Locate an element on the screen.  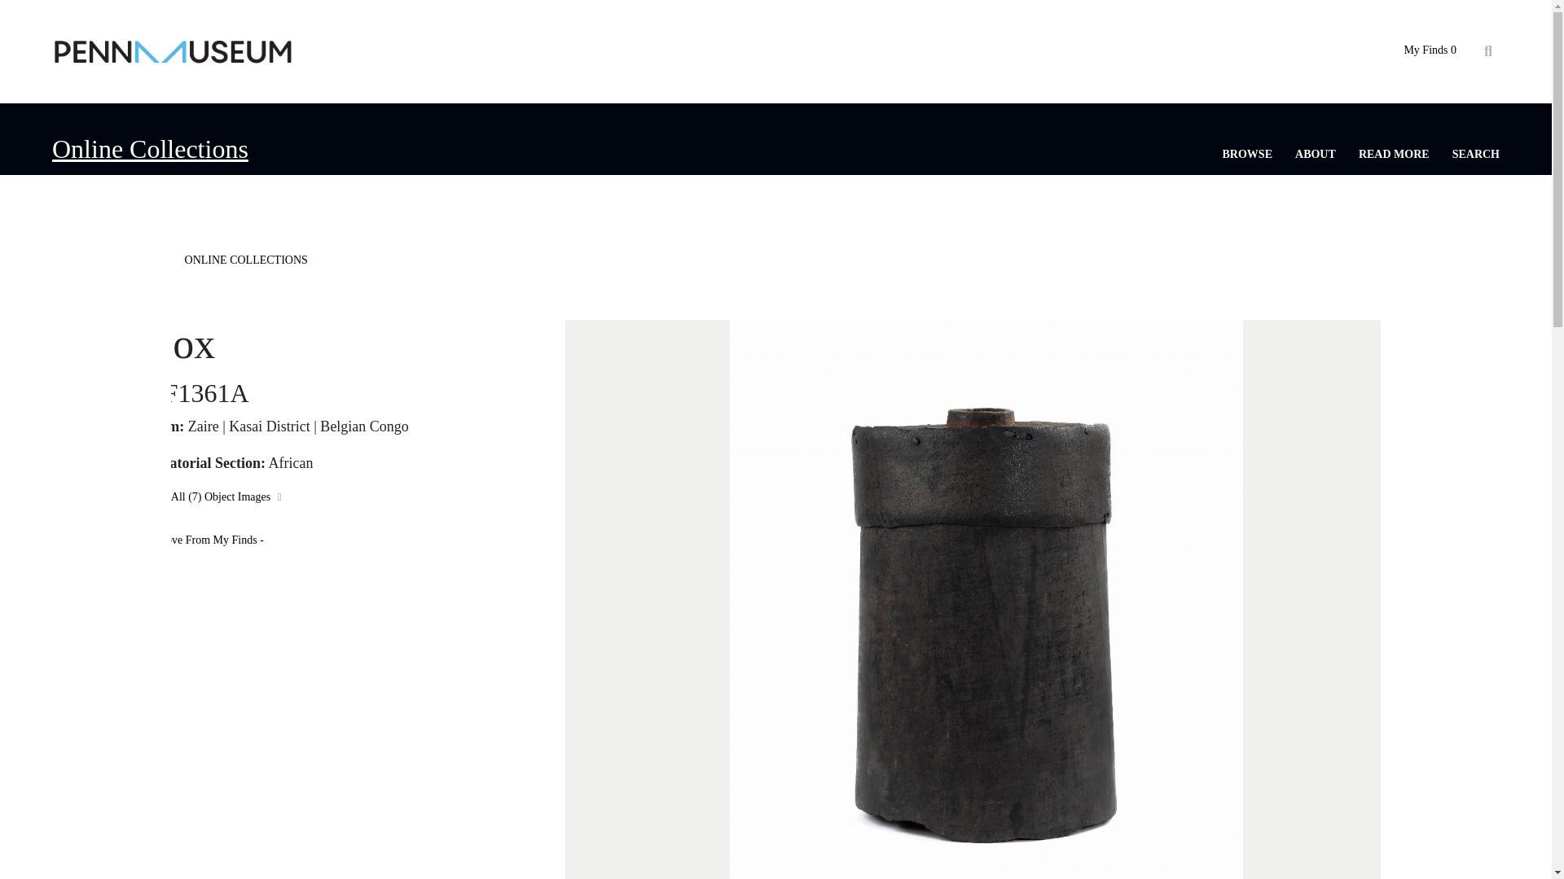
SEARCH is located at coordinates (1476, 154).